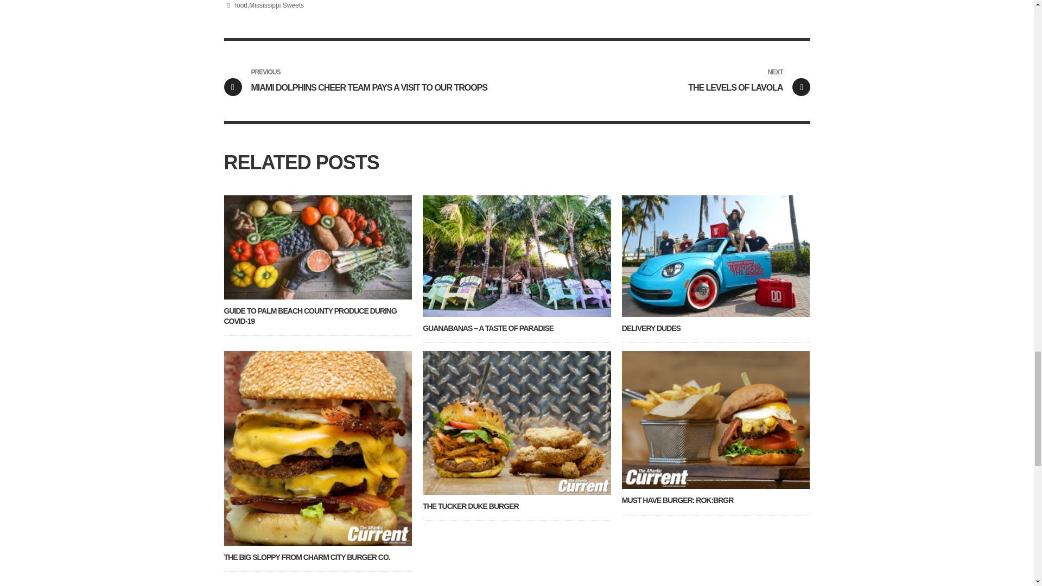 The image size is (1042, 586). I want to click on DELIVERY DUDES, so click(307, 557).